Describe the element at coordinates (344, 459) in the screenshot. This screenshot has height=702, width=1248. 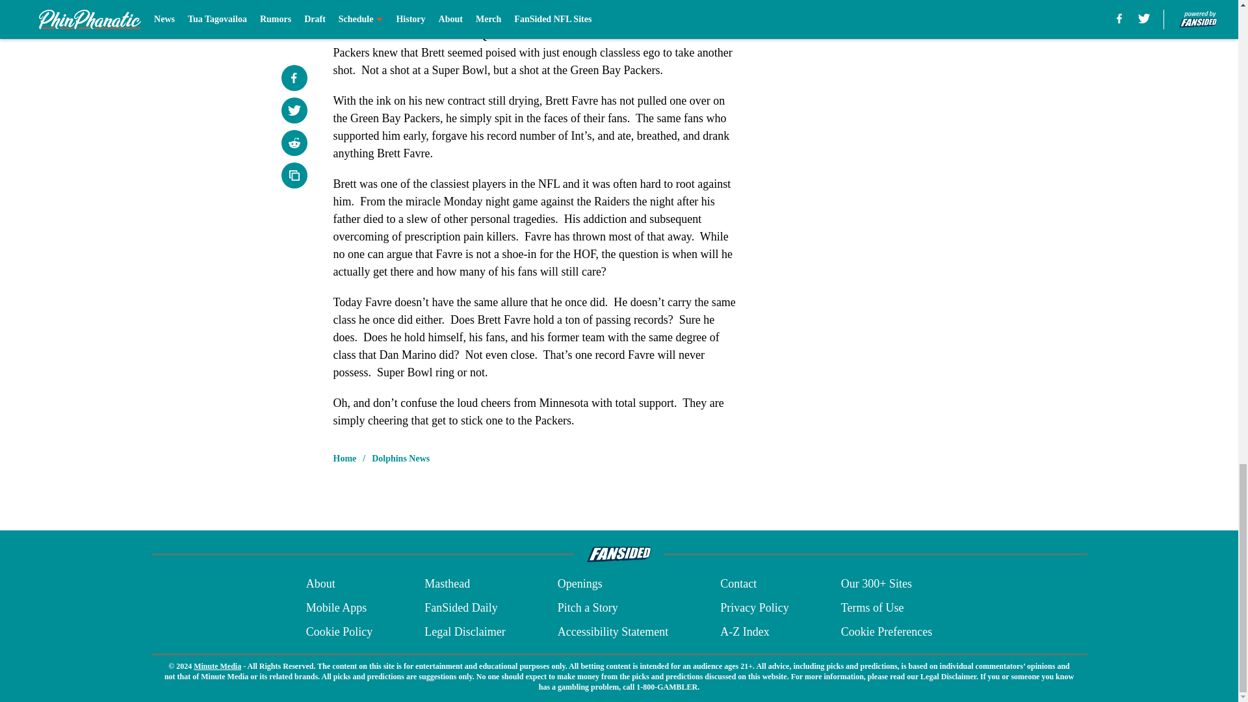
I see `Home` at that location.